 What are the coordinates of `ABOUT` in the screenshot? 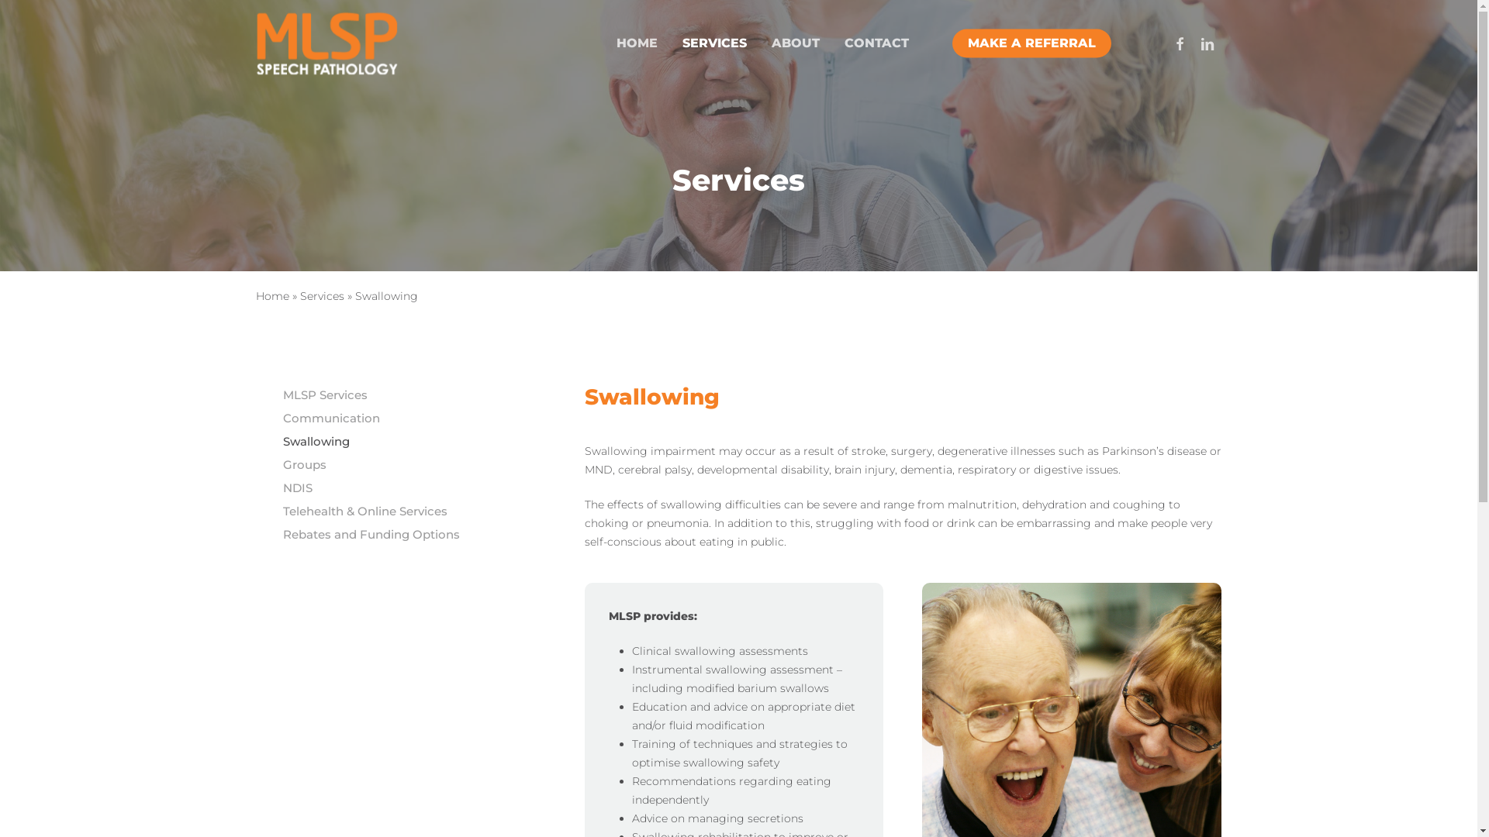 It's located at (796, 43).